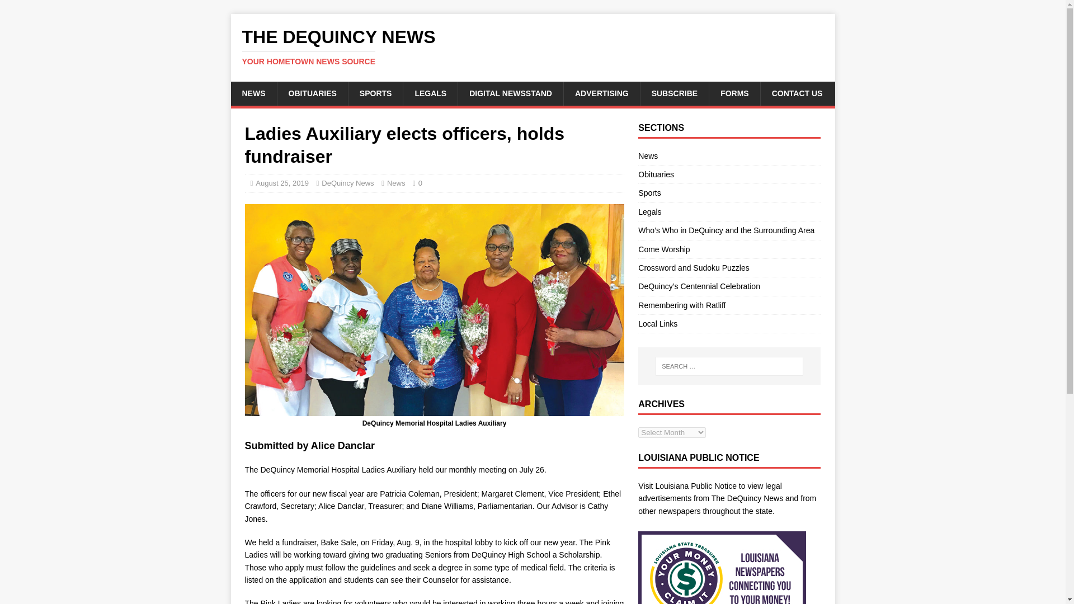  What do you see at coordinates (729, 267) in the screenshot?
I see `Crossword and Sudoku Puzzles` at bounding box center [729, 267].